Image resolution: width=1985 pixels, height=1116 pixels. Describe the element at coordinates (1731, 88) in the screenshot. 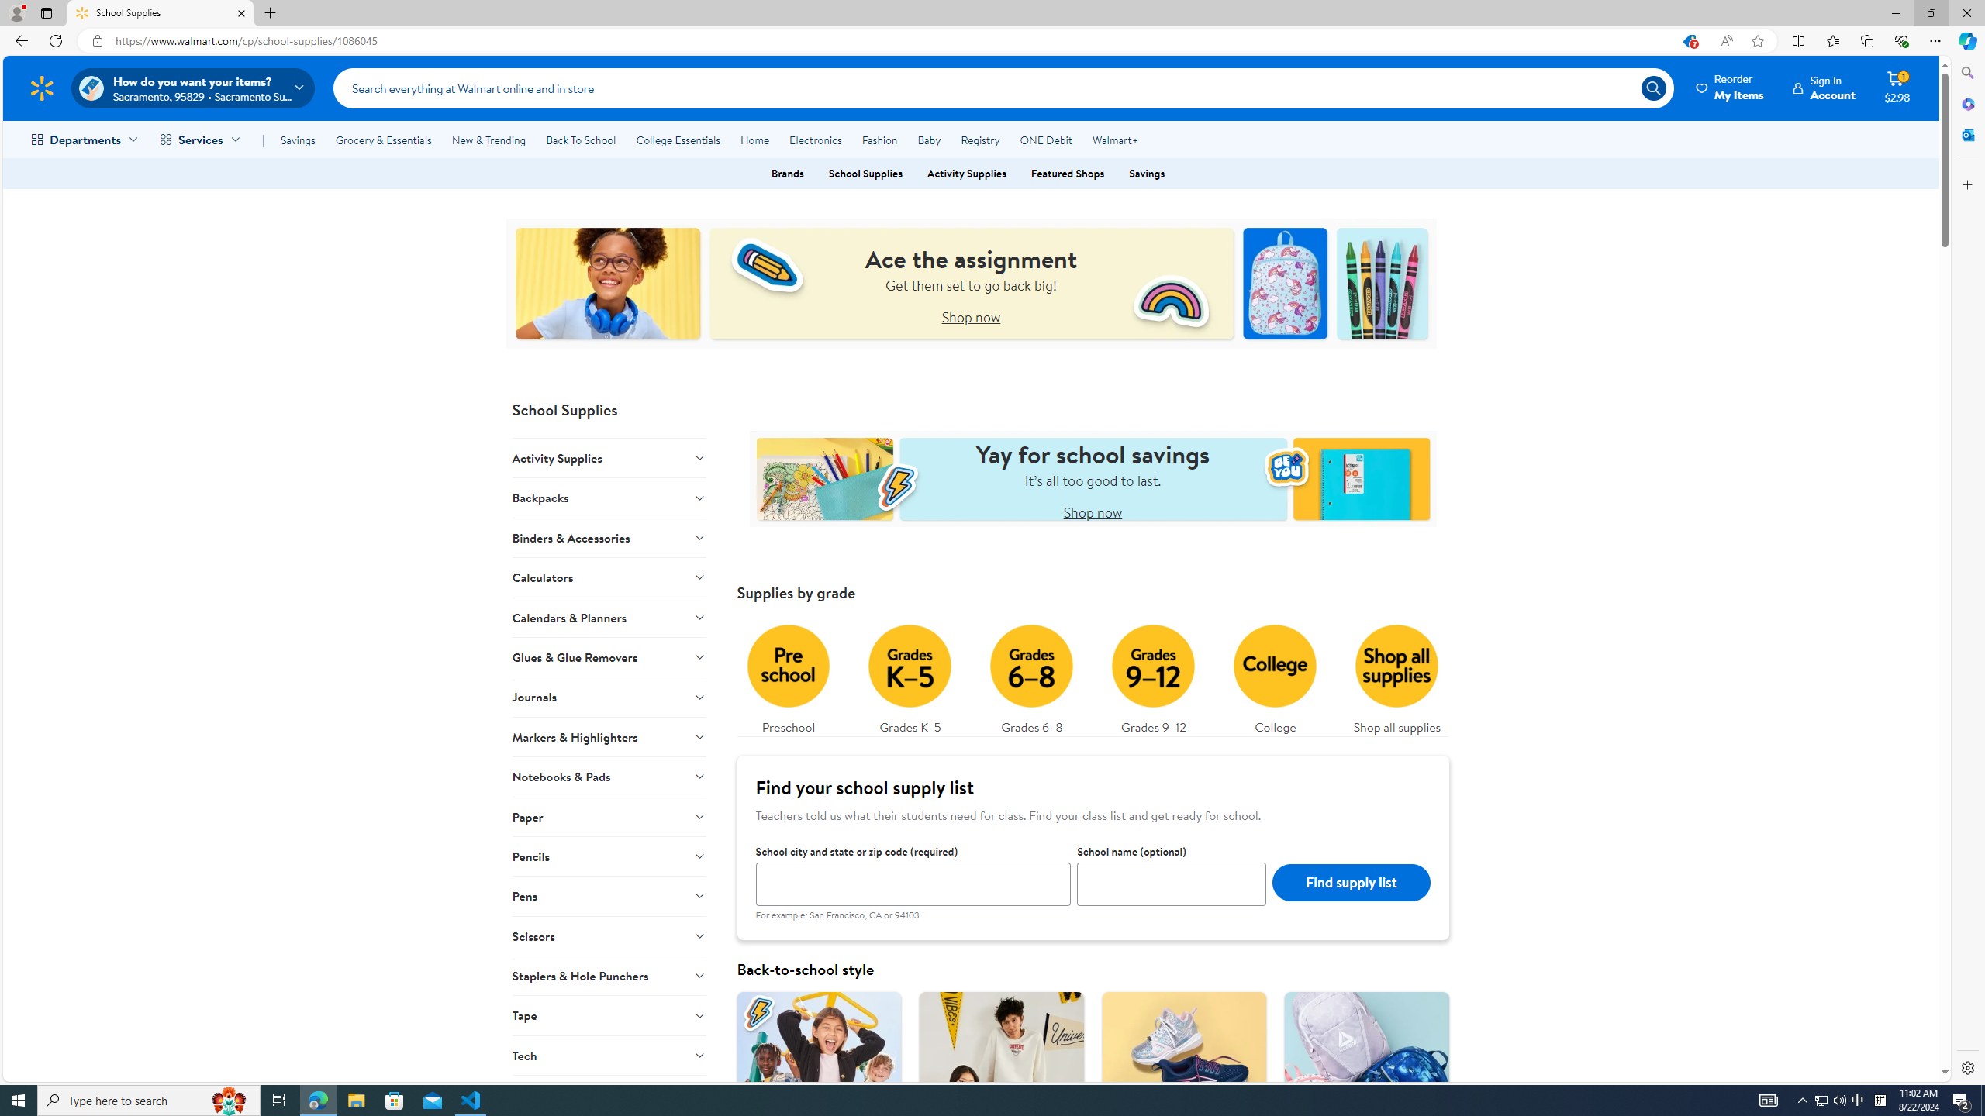

I see `Reorder My Items` at that location.